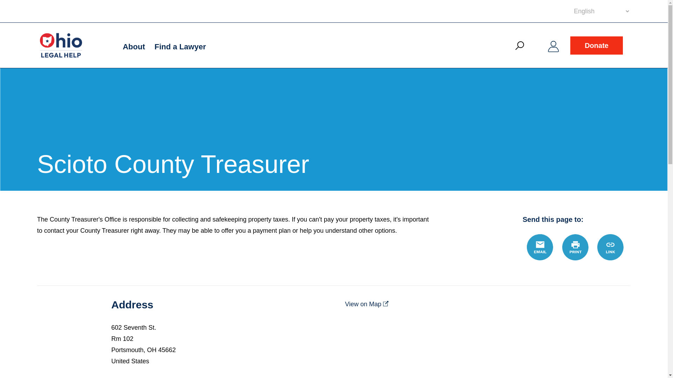 The image size is (673, 378). What do you see at coordinates (370, 304) in the screenshot?
I see `View on Map` at bounding box center [370, 304].